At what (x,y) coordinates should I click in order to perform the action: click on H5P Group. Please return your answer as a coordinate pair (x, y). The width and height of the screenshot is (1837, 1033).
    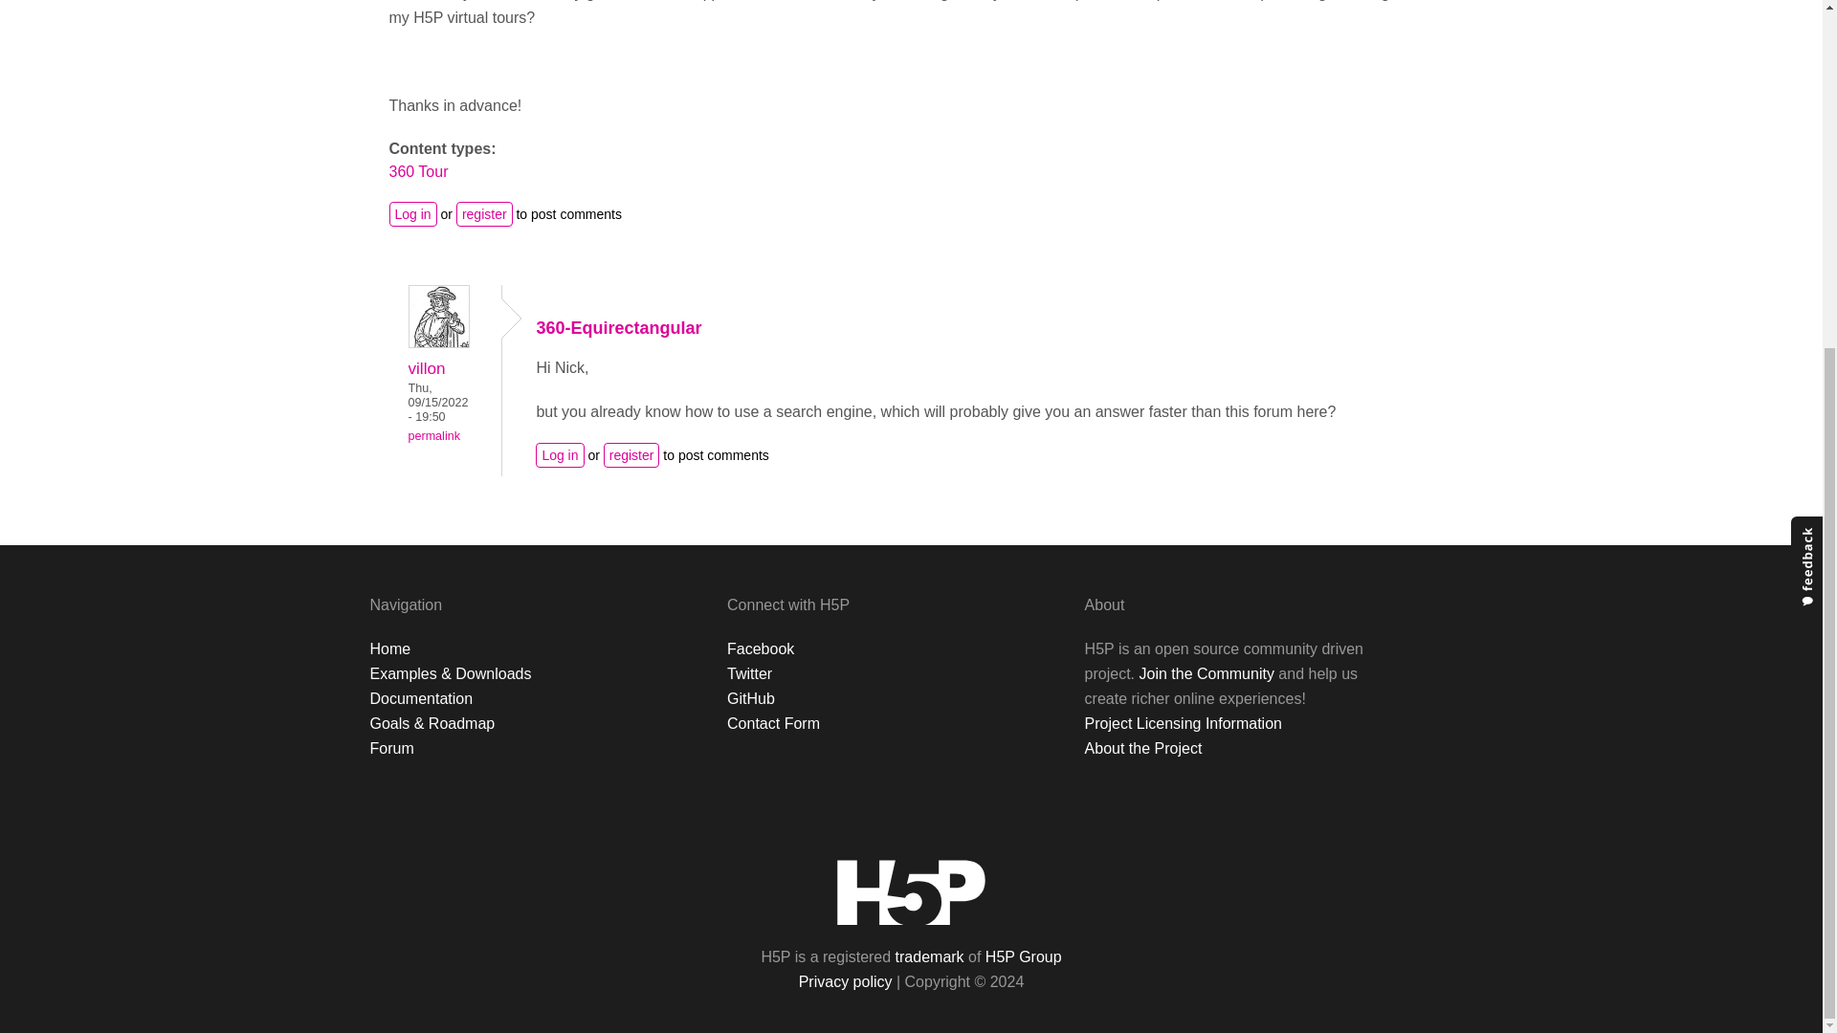
    Looking at the image, I should click on (1023, 956).